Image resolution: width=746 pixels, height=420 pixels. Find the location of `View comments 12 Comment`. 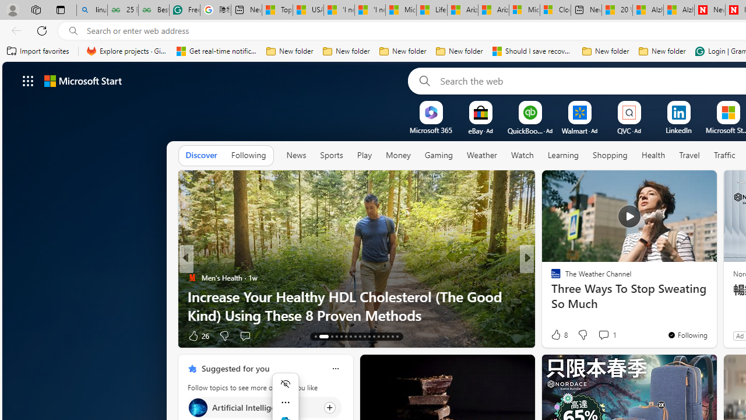

View comments 12 Comment is located at coordinates (607, 336).